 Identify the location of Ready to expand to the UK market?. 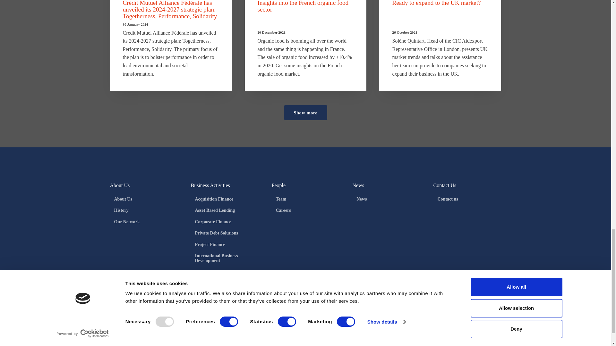
(436, 3).